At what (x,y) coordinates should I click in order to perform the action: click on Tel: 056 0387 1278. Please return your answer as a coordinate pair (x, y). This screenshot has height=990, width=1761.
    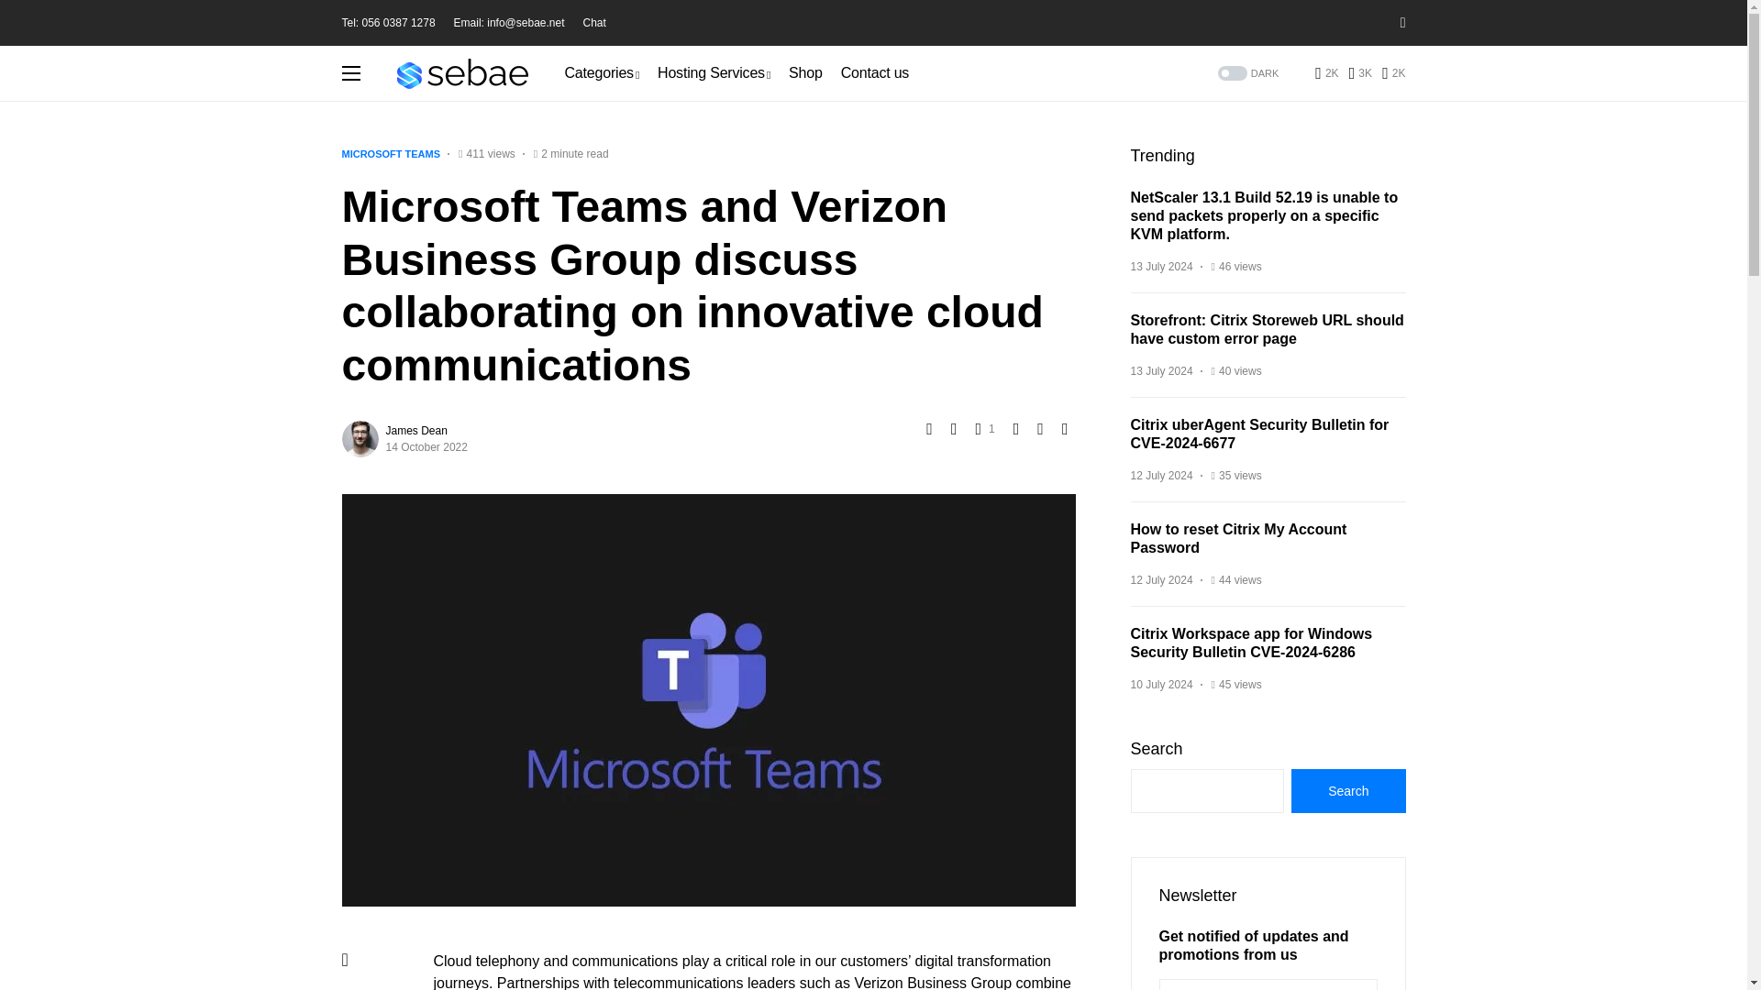
    Looking at the image, I should click on (388, 23).